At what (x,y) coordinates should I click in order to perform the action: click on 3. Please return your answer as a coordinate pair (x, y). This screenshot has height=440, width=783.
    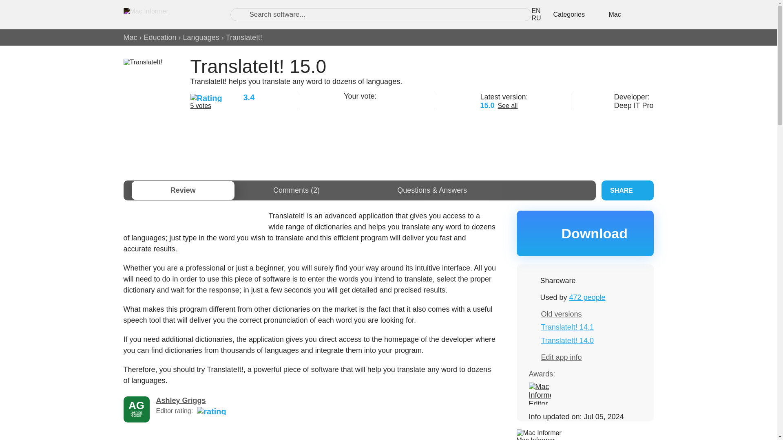
    Looking at the image, I should click on (368, 104).